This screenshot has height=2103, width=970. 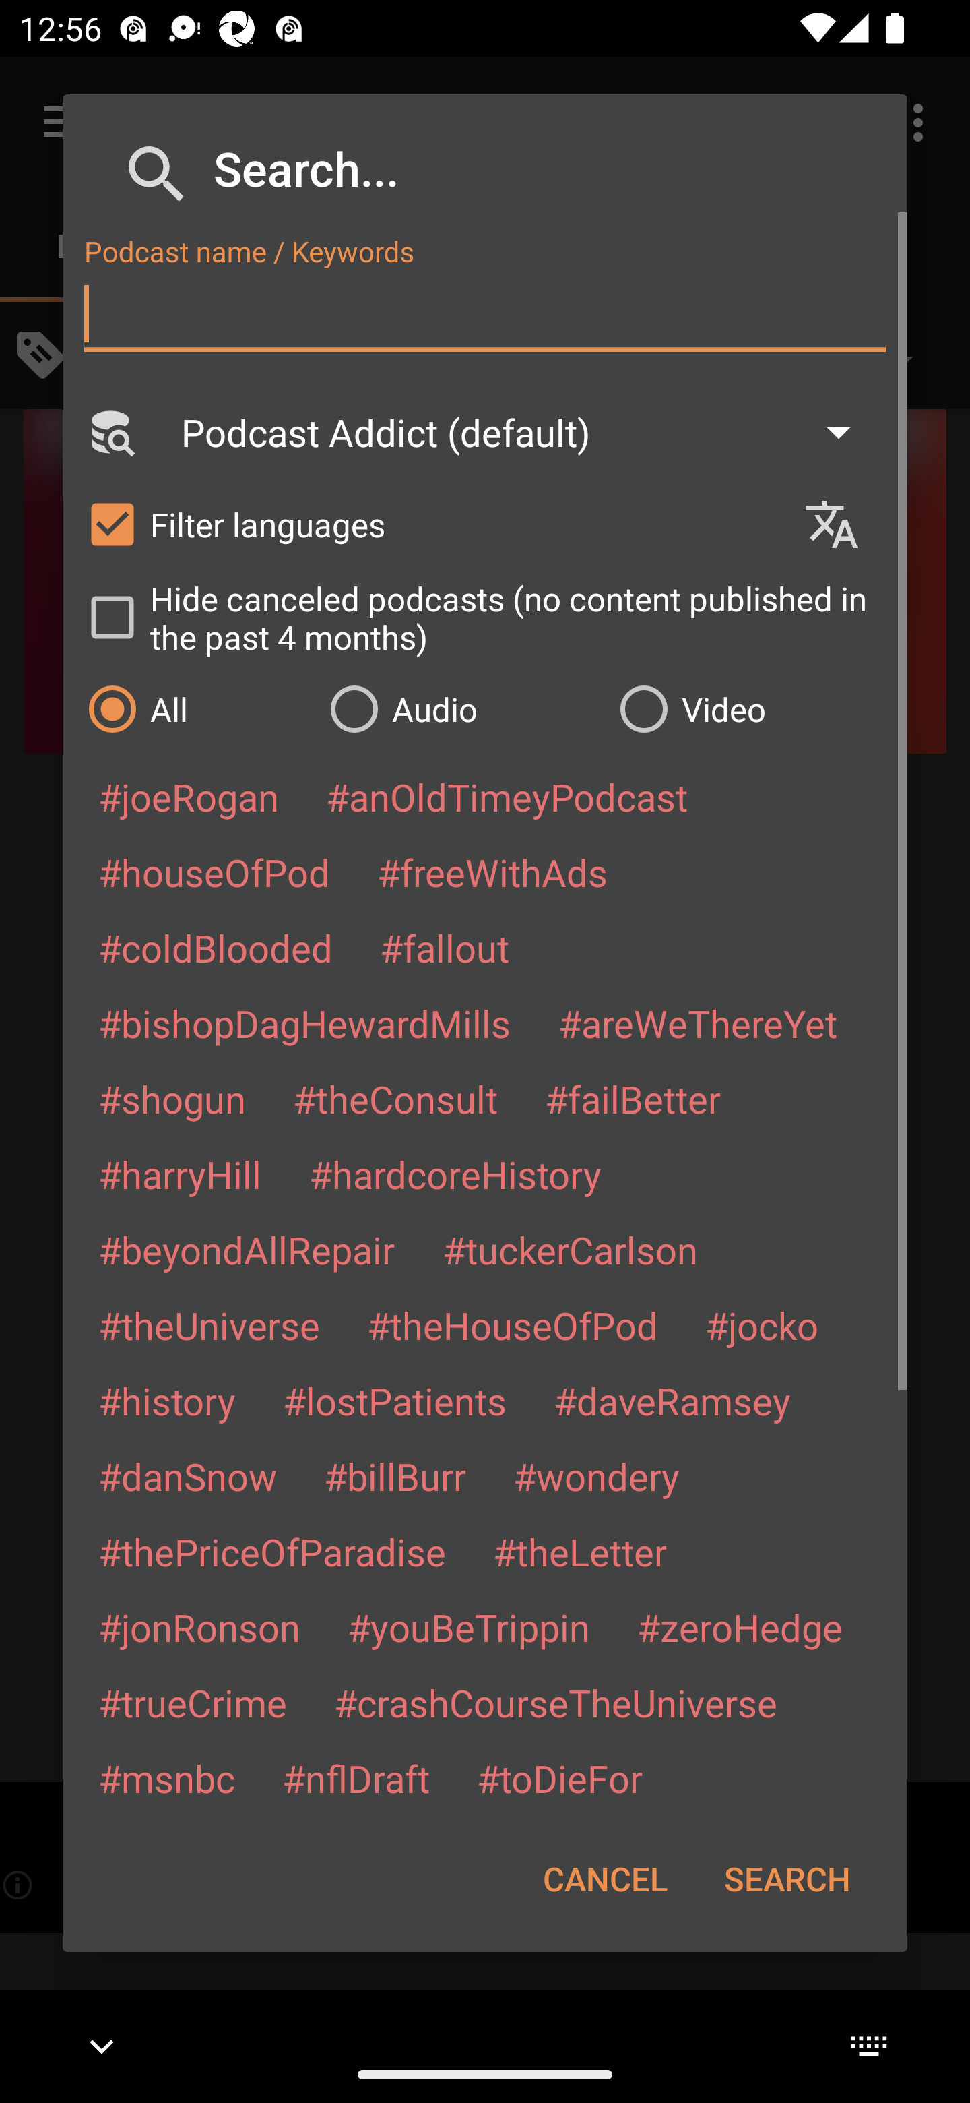 I want to click on Languages selection, so click(x=843, y=524).